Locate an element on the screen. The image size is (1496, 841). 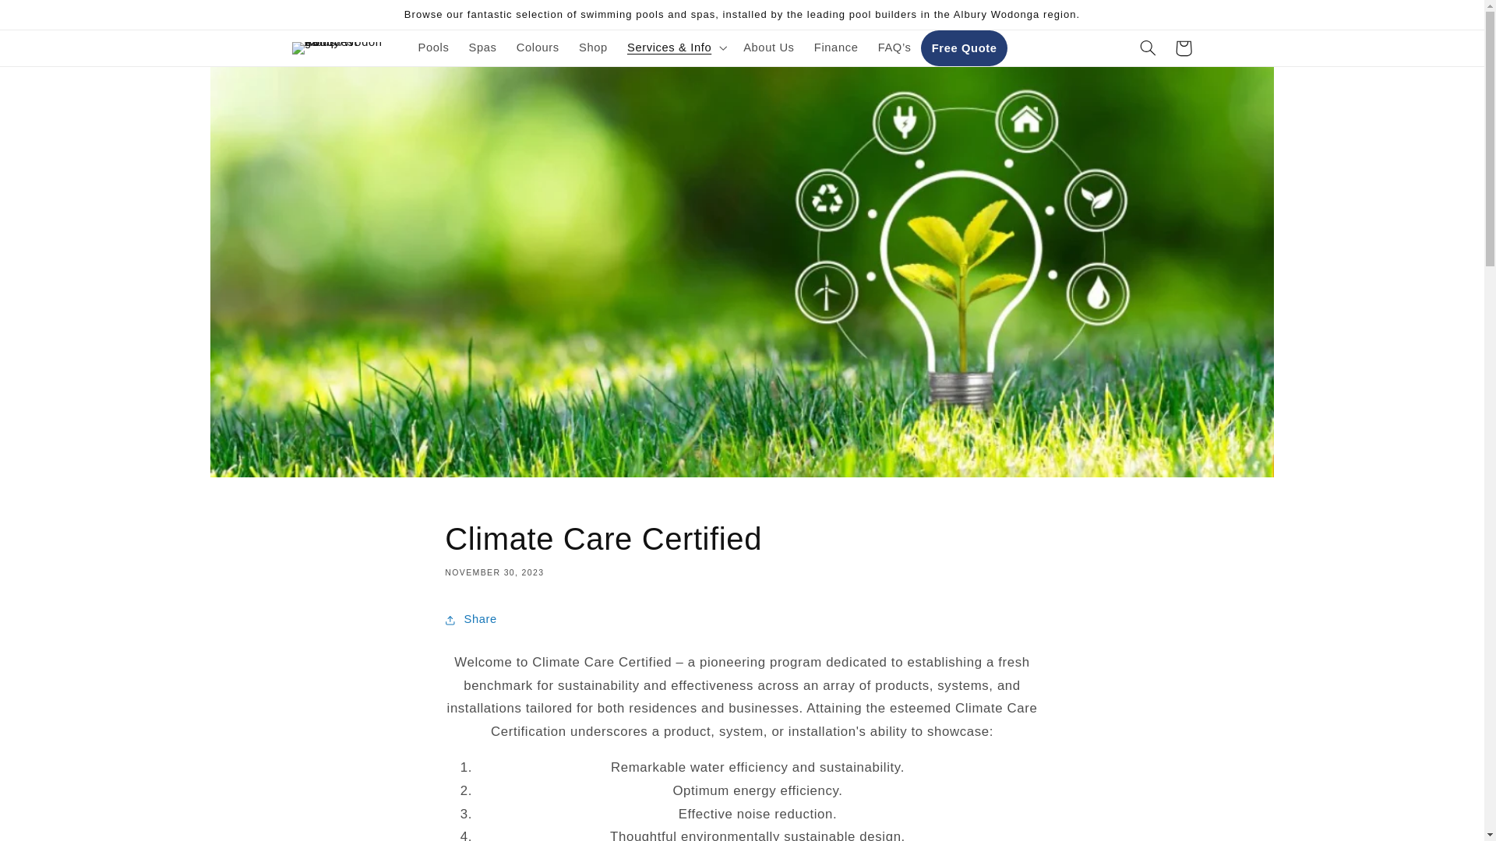
Pools is located at coordinates (433, 47).